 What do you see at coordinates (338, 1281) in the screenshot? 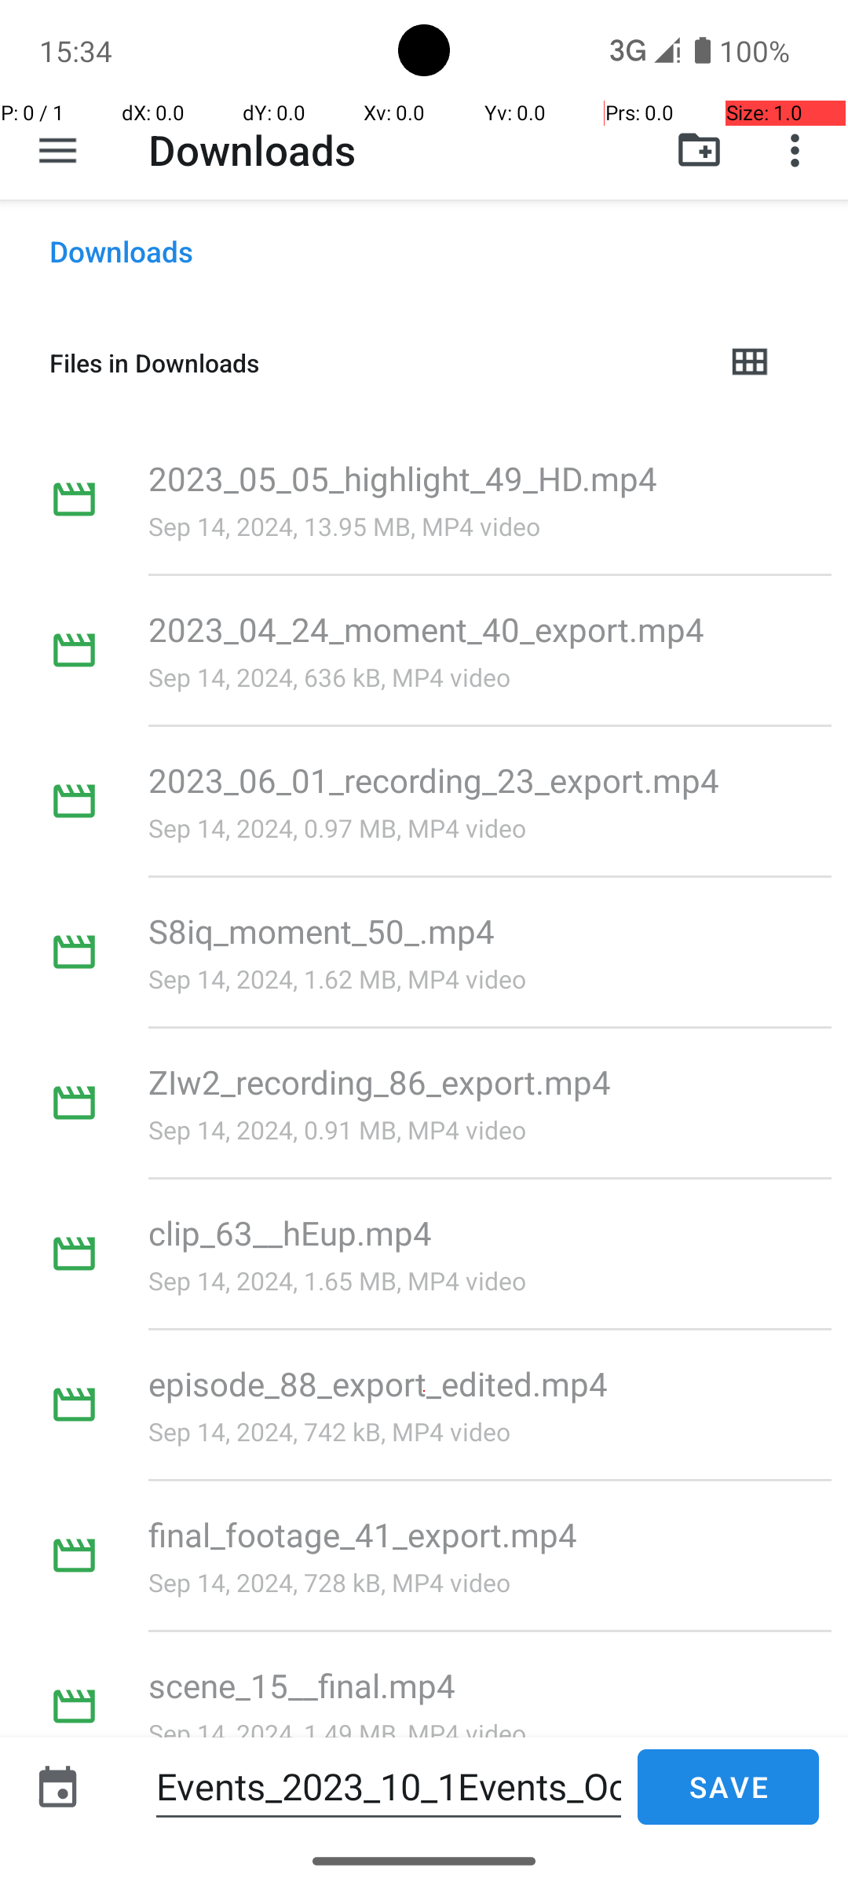
I see `Sep 14, 2024, 1.65 MB, MP4 video` at bounding box center [338, 1281].